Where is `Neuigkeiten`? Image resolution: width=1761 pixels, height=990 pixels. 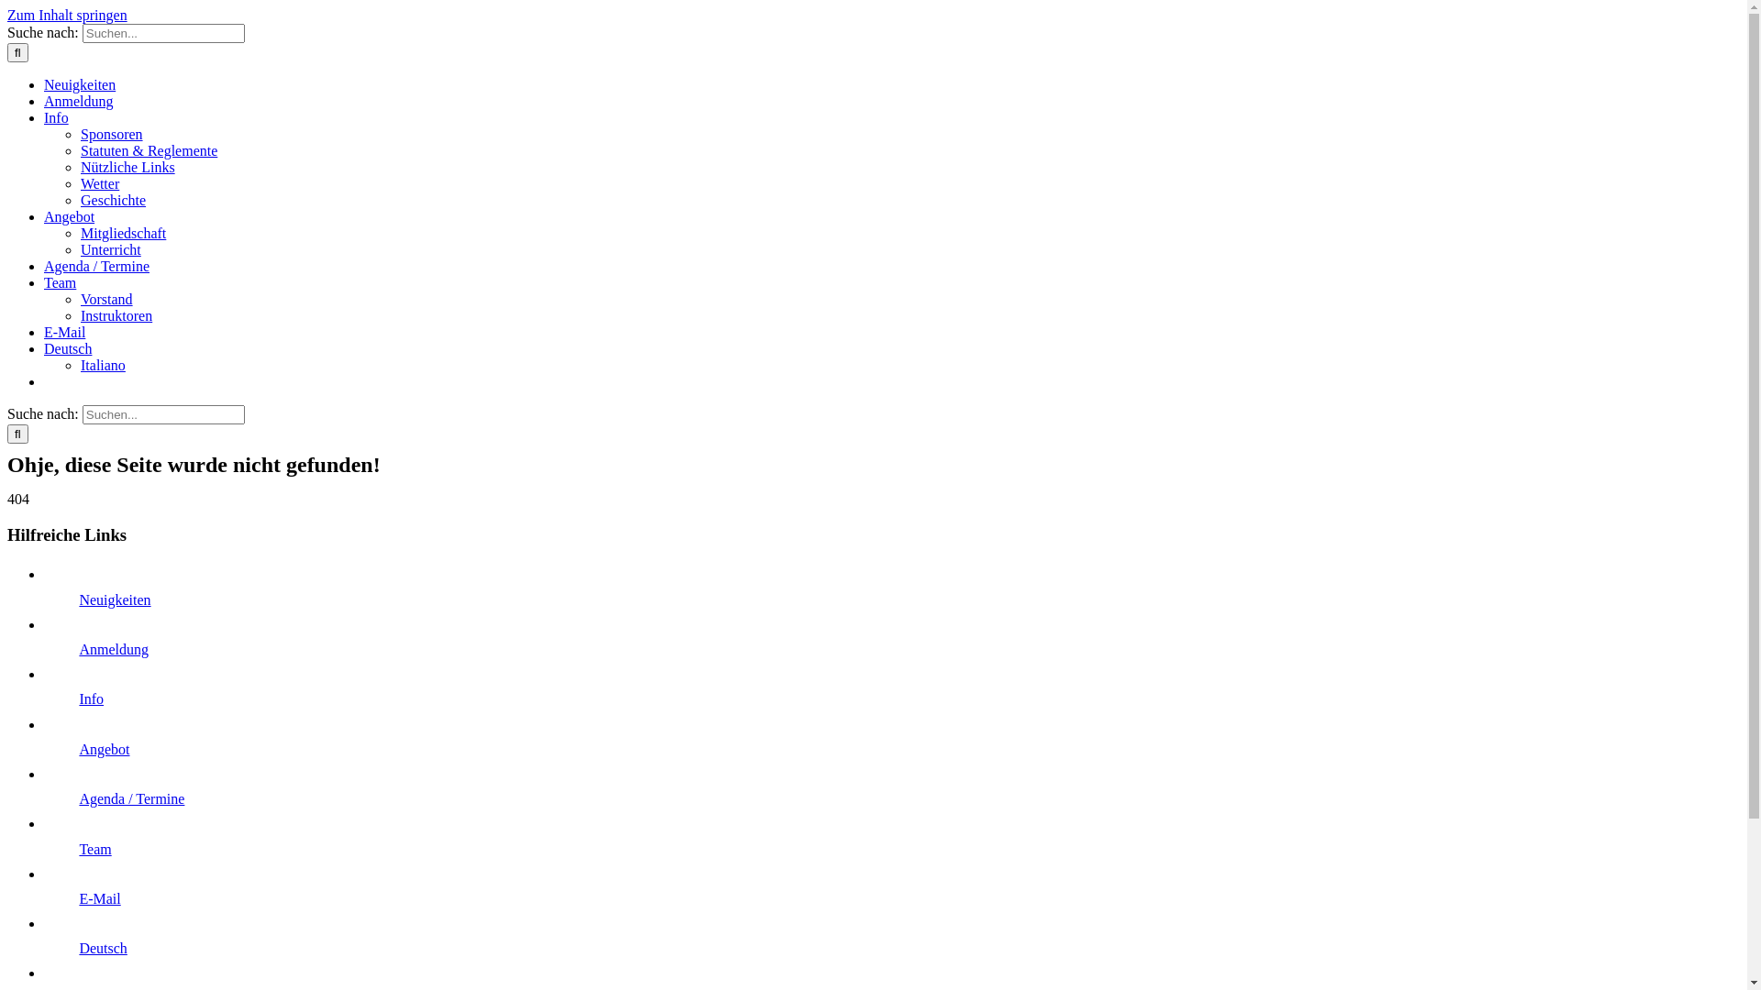 Neuigkeiten is located at coordinates (80, 84).